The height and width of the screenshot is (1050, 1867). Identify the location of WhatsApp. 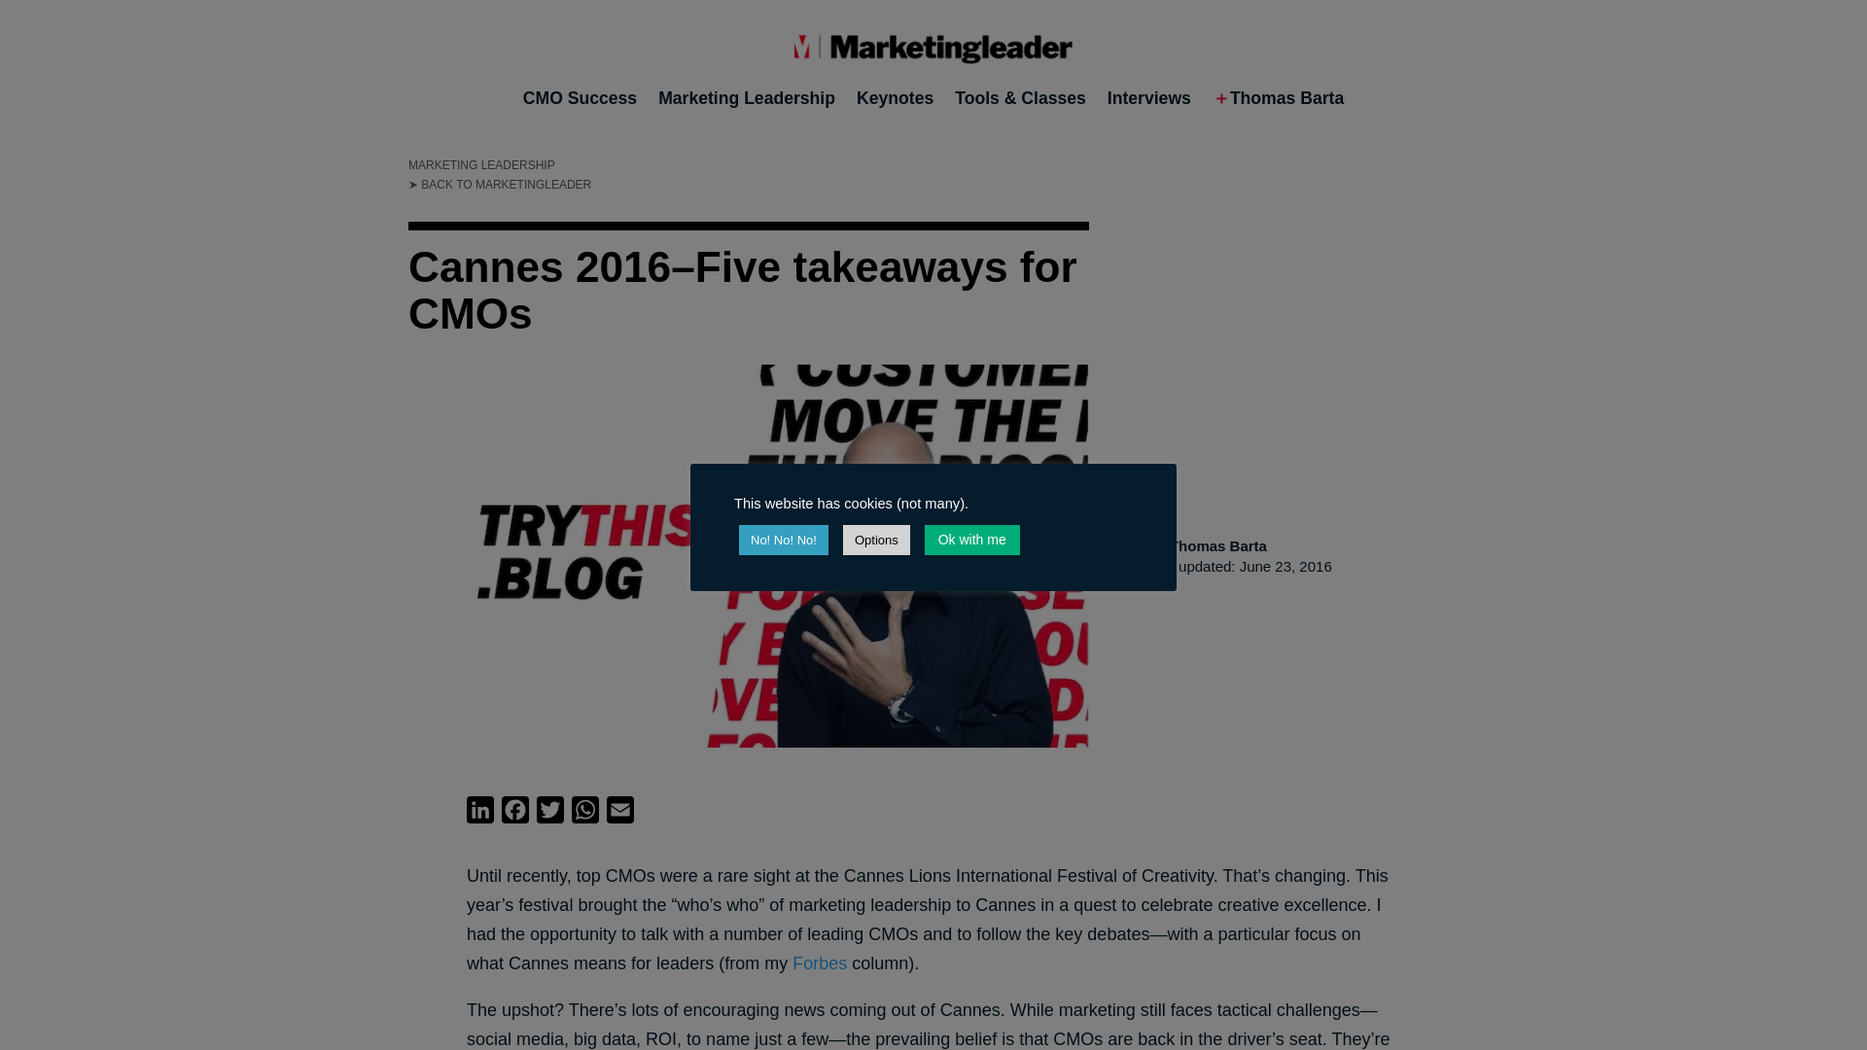
(585, 814).